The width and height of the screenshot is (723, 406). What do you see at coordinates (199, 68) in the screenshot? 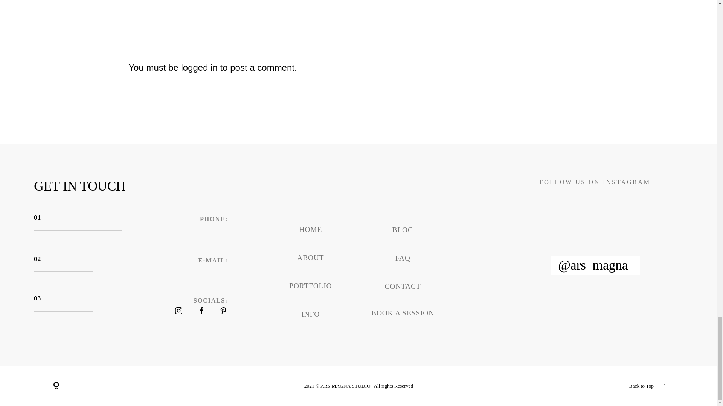
I see `logged in` at bounding box center [199, 68].